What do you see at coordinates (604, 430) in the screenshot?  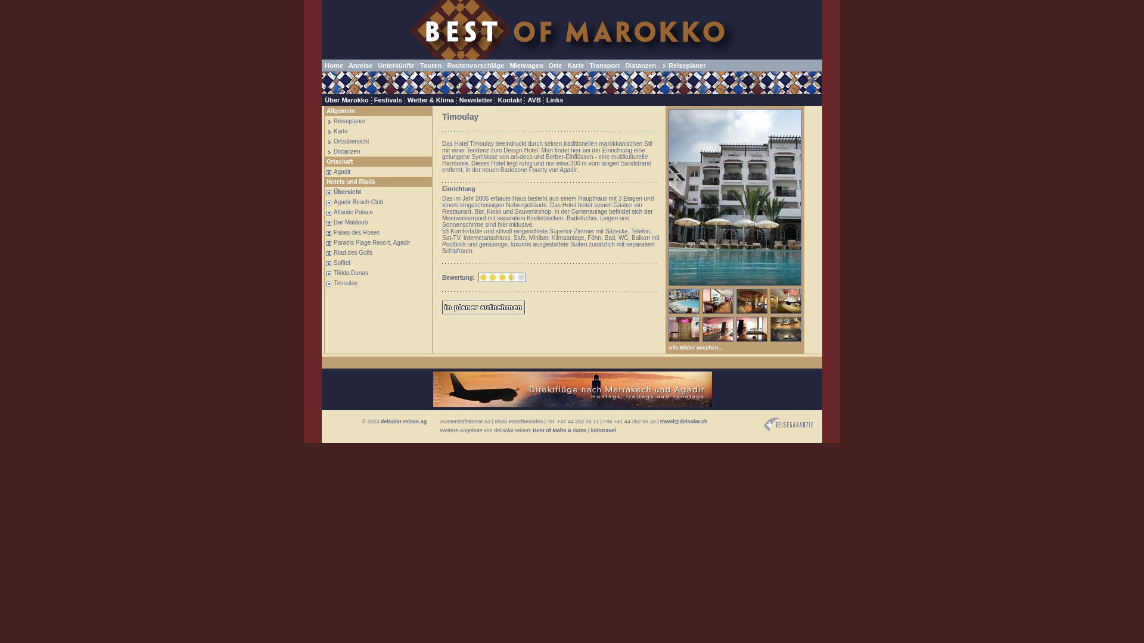 I see `kidstravel` at bounding box center [604, 430].